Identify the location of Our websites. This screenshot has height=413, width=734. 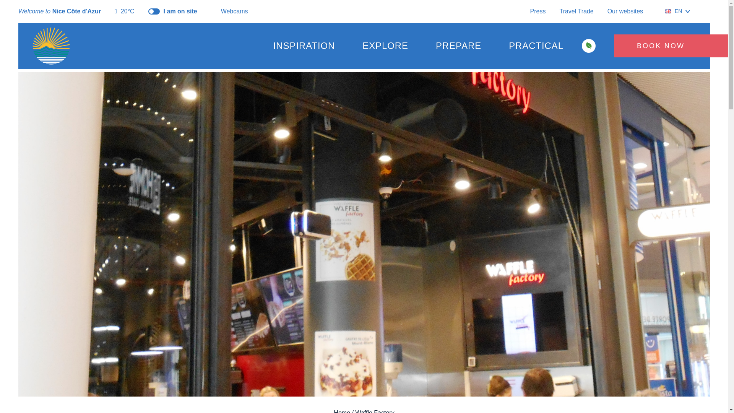
(629, 11).